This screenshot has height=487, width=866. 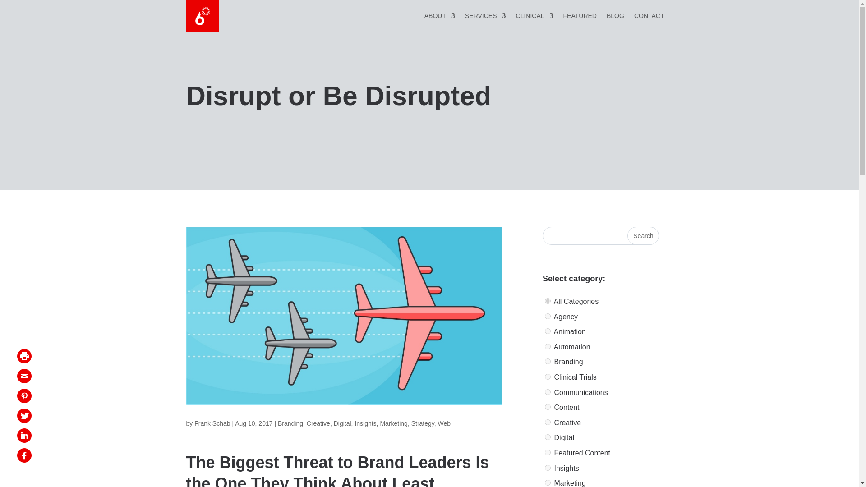 What do you see at coordinates (615, 17) in the screenshot?
I see `BLOG` at bounding box center [615, 17].